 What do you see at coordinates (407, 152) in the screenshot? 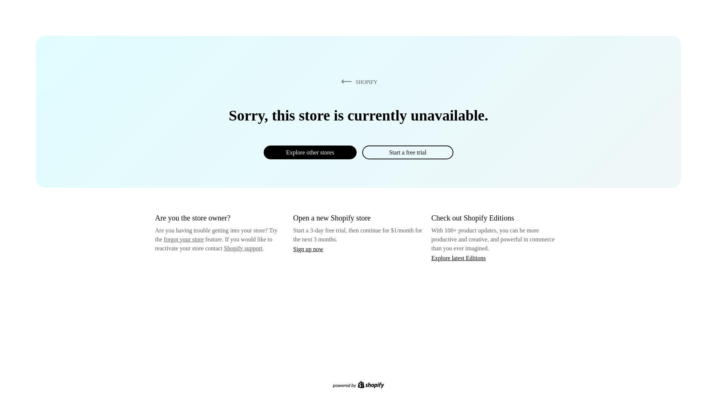
I see `Start a free trial` at bounding box center [407, 152].